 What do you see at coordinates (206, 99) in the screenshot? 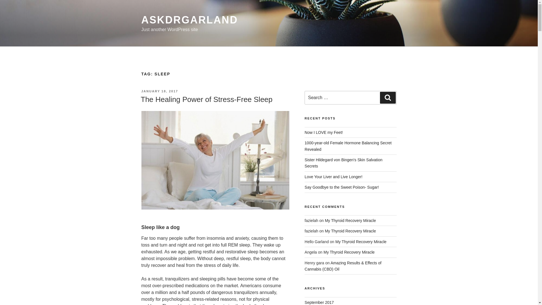
I see `The Healing Power of Stress-Free Sleep` at bounding box center [206, 99].